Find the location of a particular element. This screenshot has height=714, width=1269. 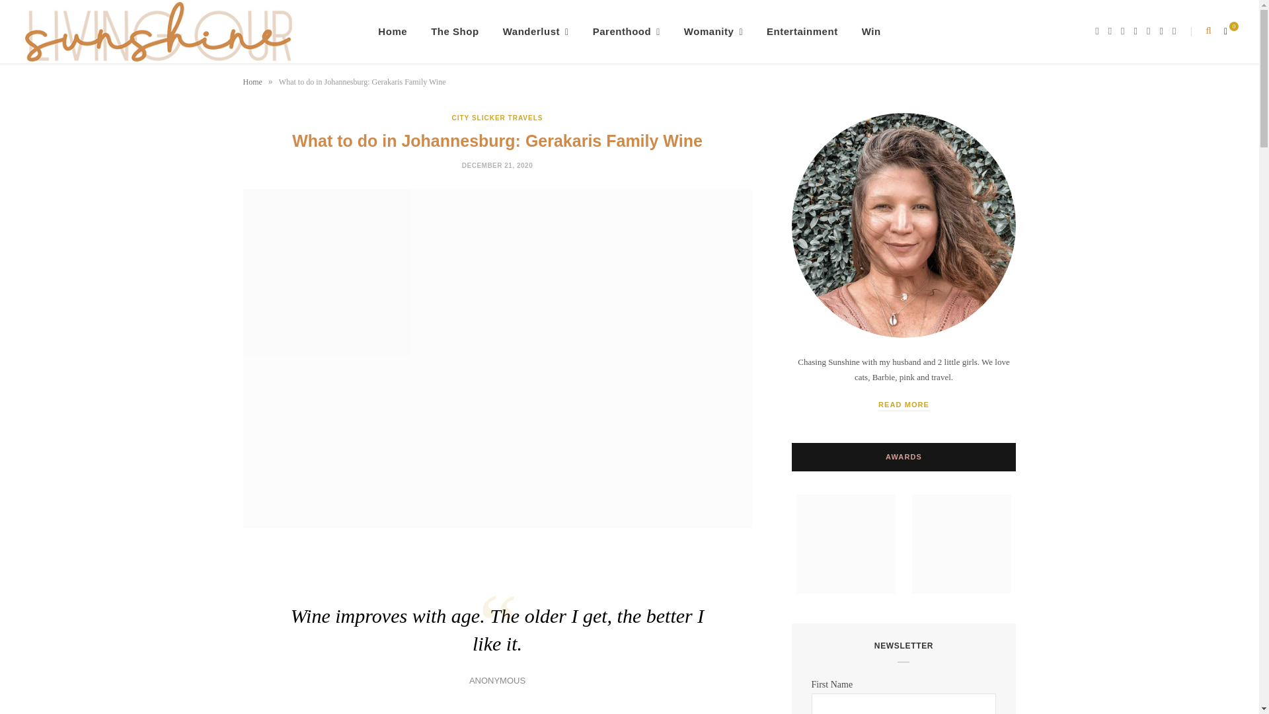

The Shop is located at coordinates (455, 32).